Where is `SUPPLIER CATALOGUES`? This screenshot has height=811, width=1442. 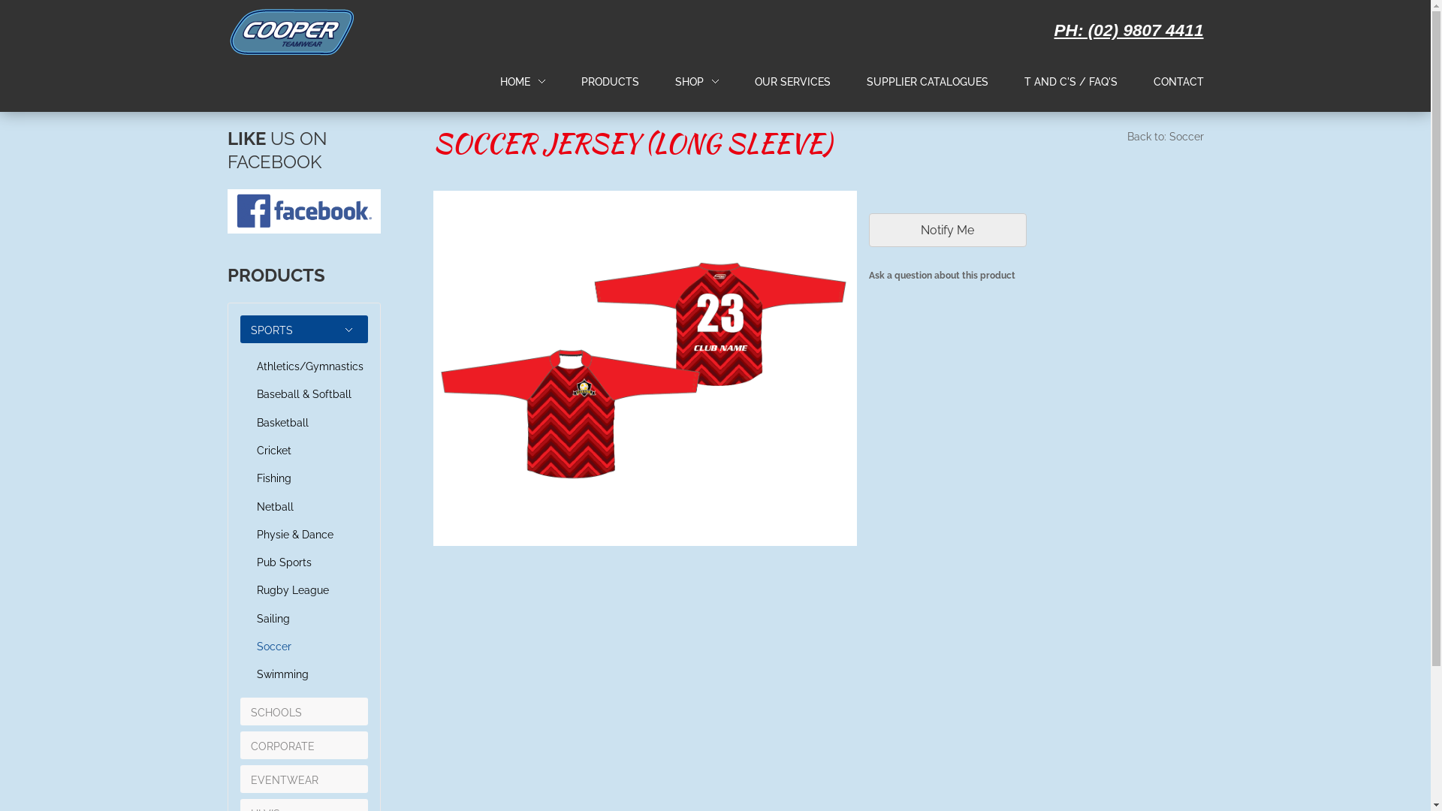 SUPPLIER CATALOGUES is located at coordinates (928, 83).